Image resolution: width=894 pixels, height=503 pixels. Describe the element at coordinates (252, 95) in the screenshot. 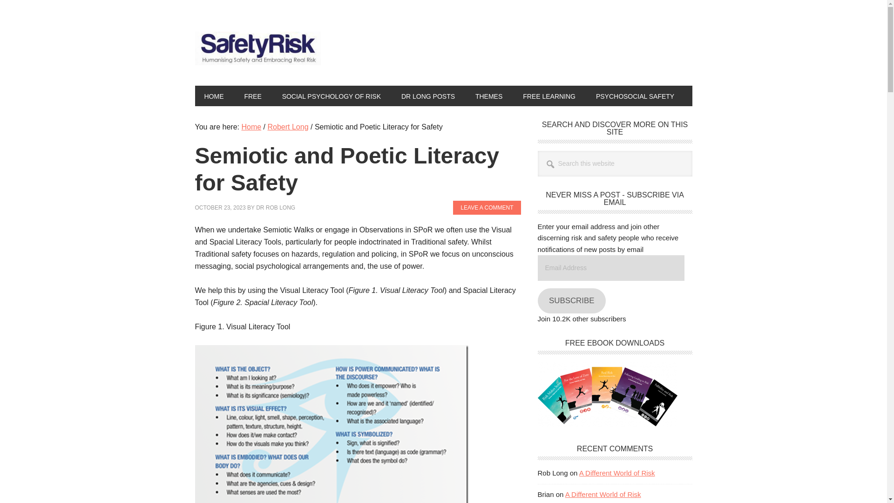

I see `FREE` at that location.